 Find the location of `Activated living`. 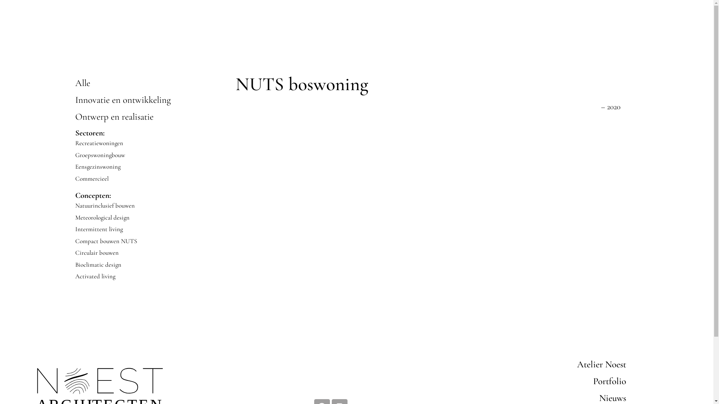

Activated living is located at coordinates (95, 276).